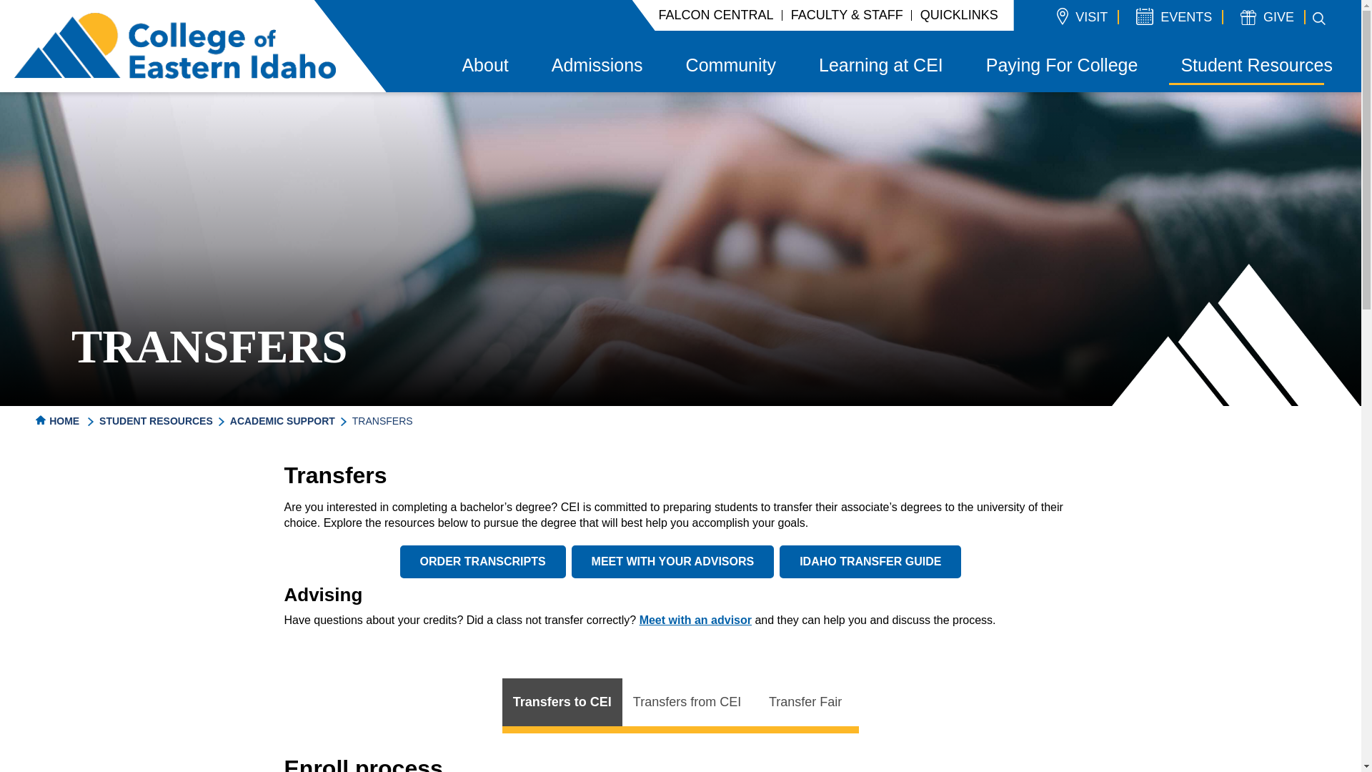 This screenshot has width=1372, height=772. I want to click on Admissions, so click(597, 66).